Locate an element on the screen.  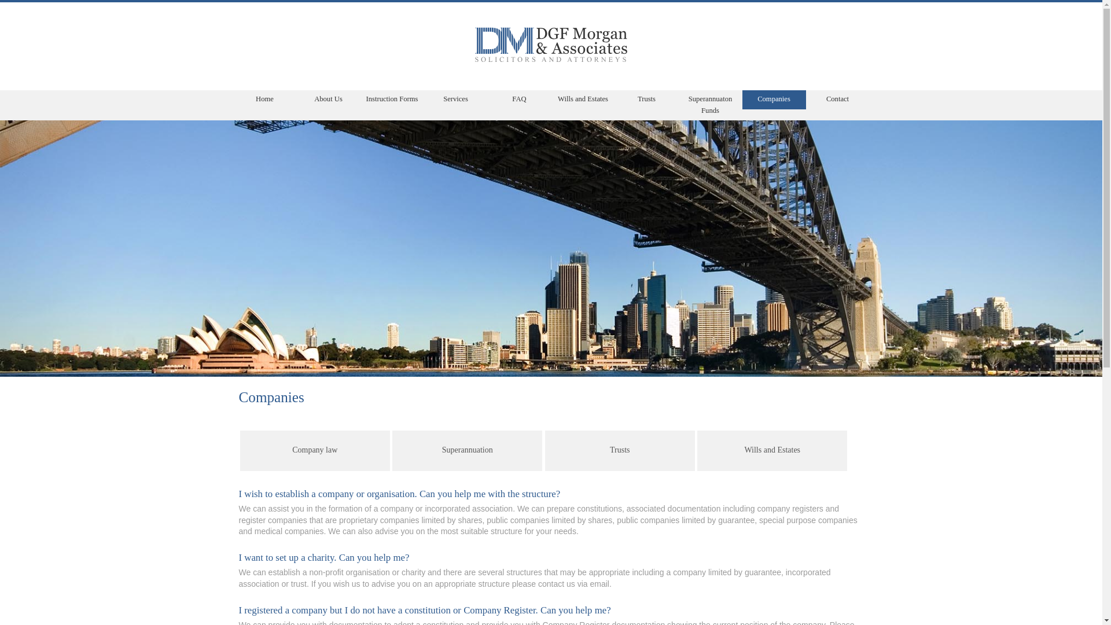
Contact is located at coordinates (837, 100).